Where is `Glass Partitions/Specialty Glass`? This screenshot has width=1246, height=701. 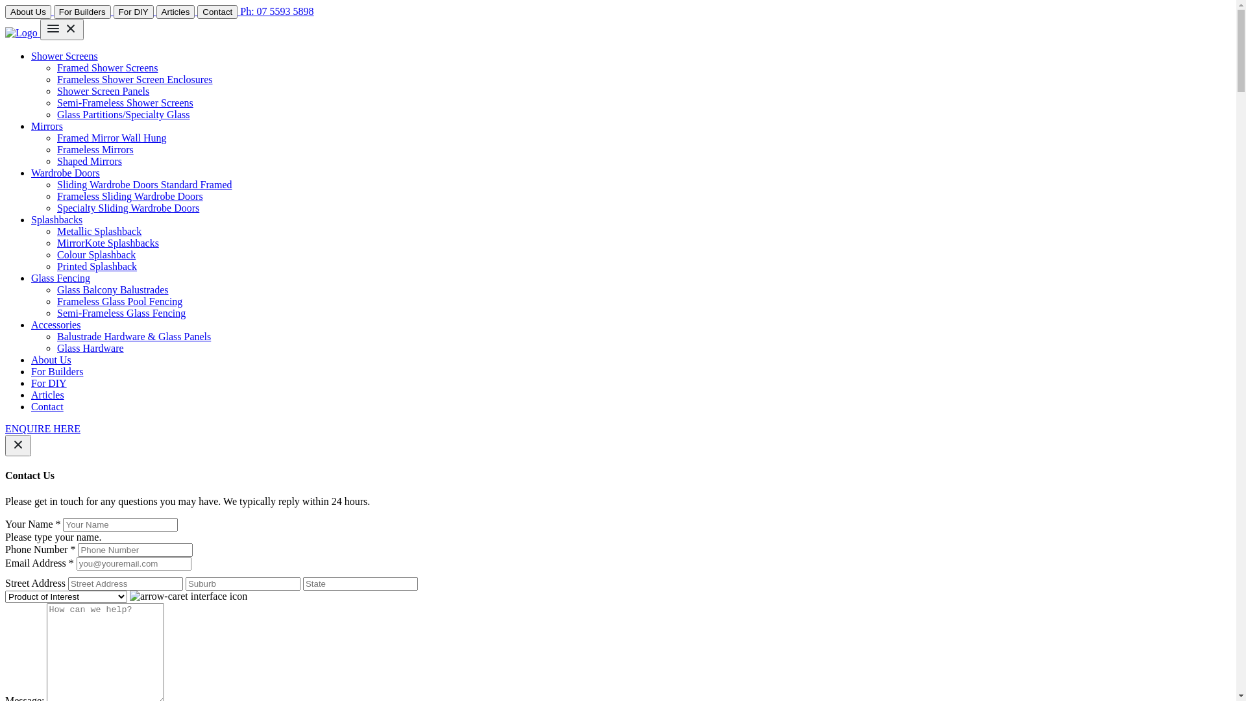 Glass Partitions/Specialty Glass is located at coordinates (123, 114).